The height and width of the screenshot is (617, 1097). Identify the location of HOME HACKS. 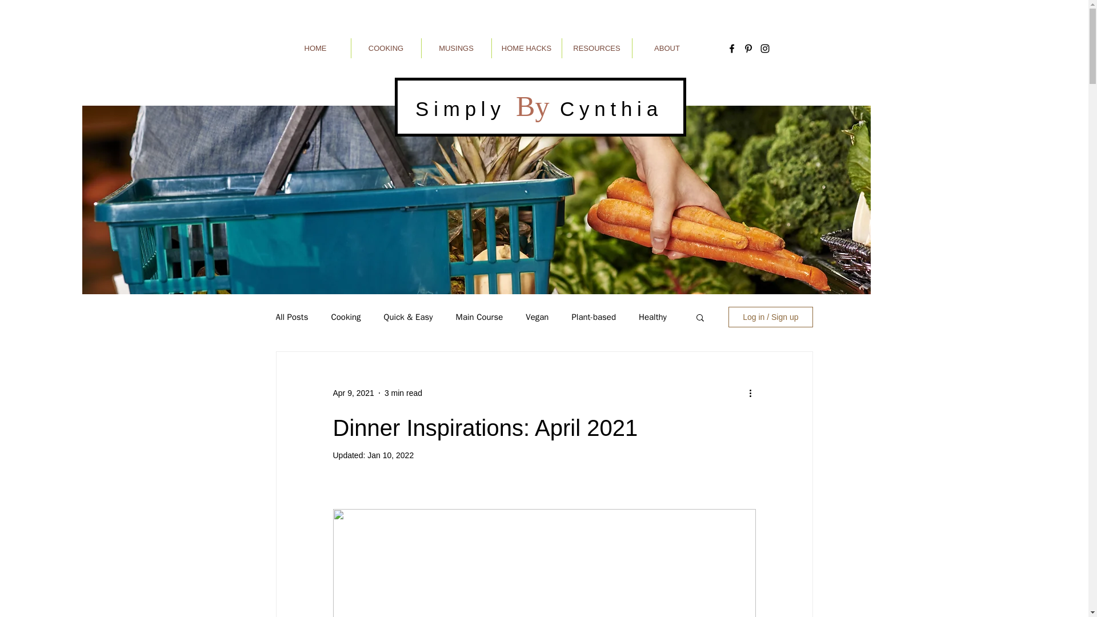
(526, 48).